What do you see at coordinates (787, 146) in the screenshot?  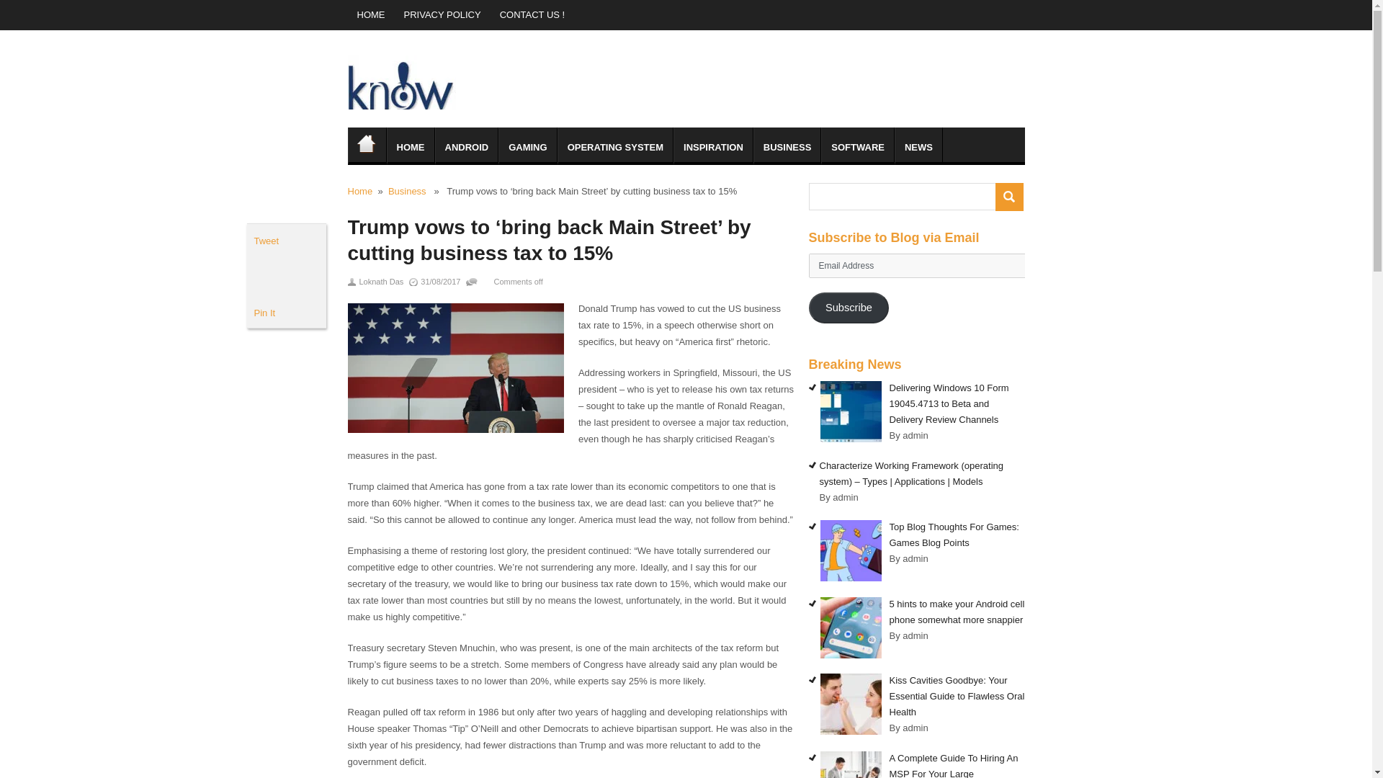 I see `BUSINESS` at bounding box center [787, 146].